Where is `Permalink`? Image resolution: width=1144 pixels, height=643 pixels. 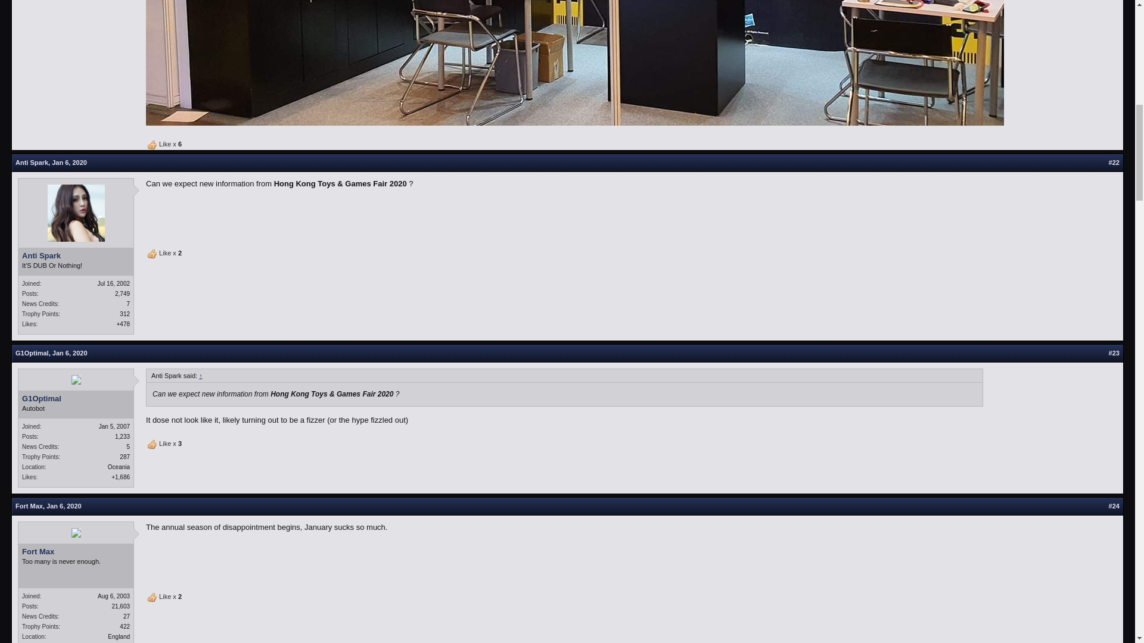
Permalink is located at coordinates (1114, 506).